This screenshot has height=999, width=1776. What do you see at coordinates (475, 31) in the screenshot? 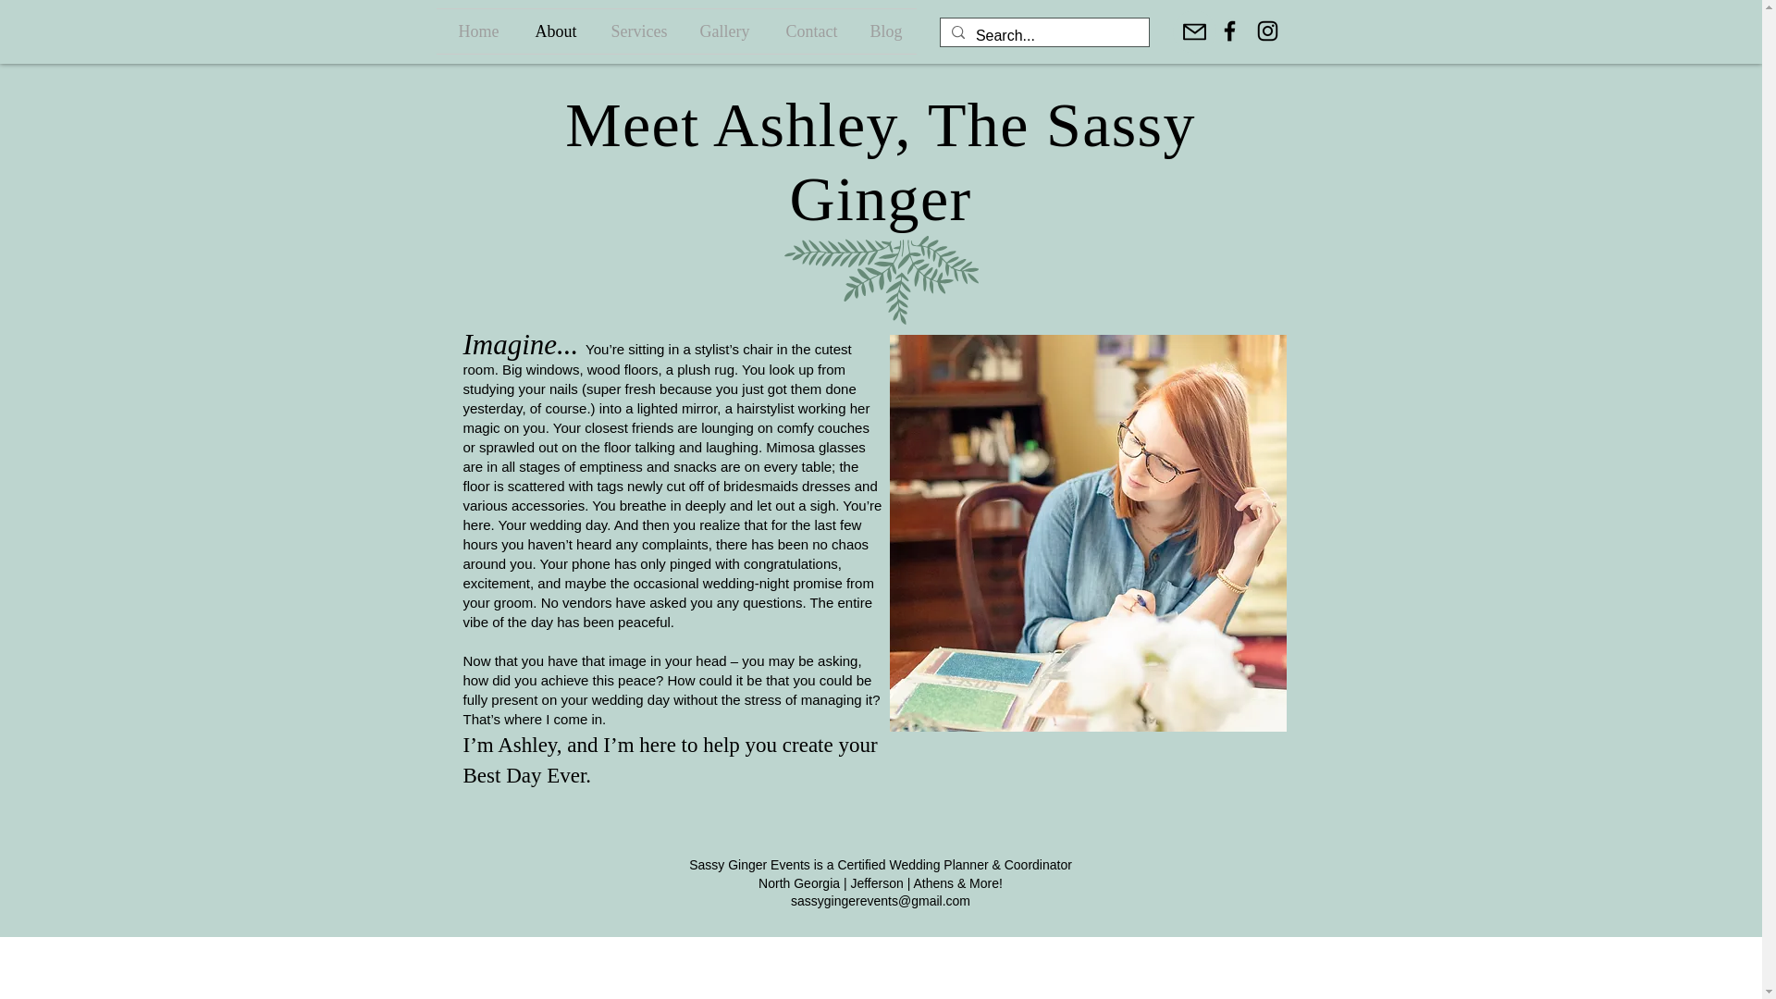
I see `Home` at bounding box center [475, 31].